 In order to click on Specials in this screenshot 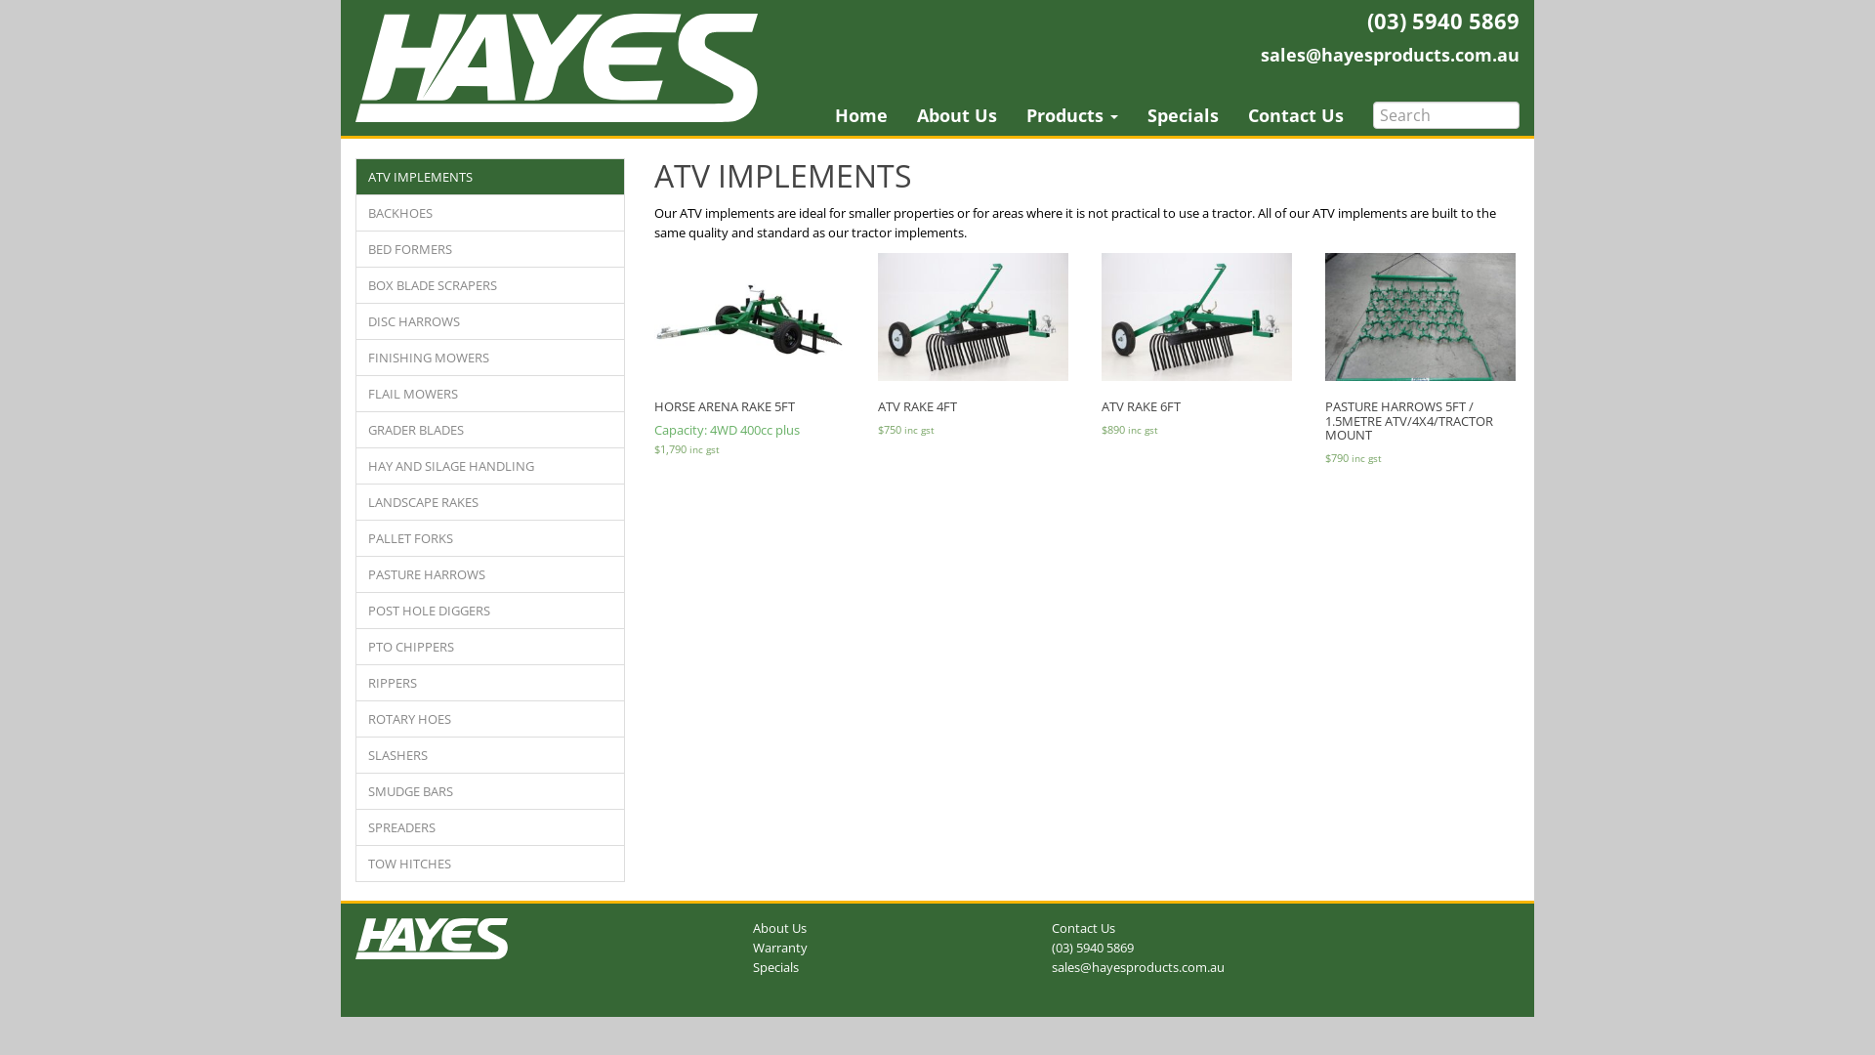, I will do `click(1184, 115)`.